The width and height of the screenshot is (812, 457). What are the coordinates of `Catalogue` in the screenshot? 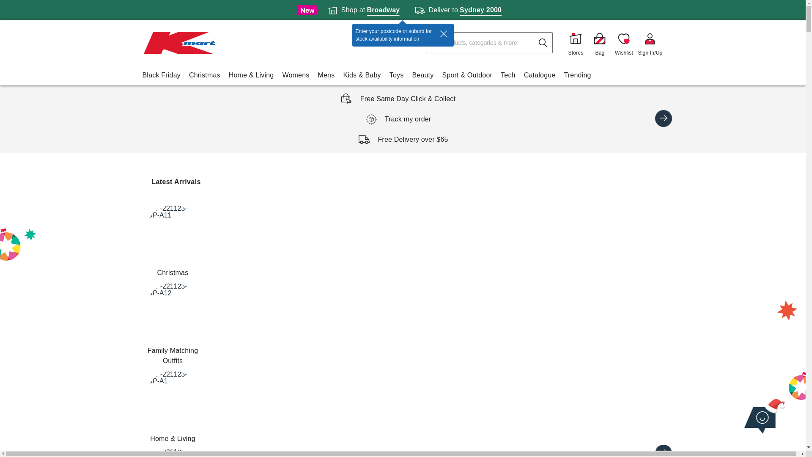 It's located at (540, 75).